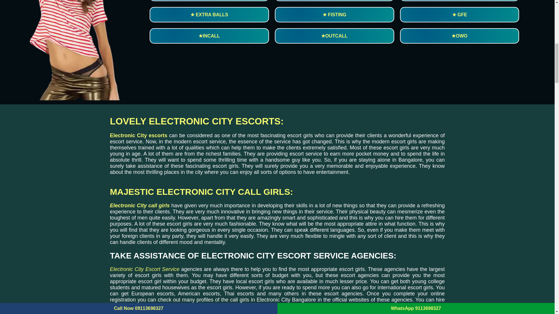 The height and width of the screenshot is (314, 559). What do you see at coordinates (139, 135) in the screenshot?
I see `Electronic City escorts` at bounding box center [139, 135].